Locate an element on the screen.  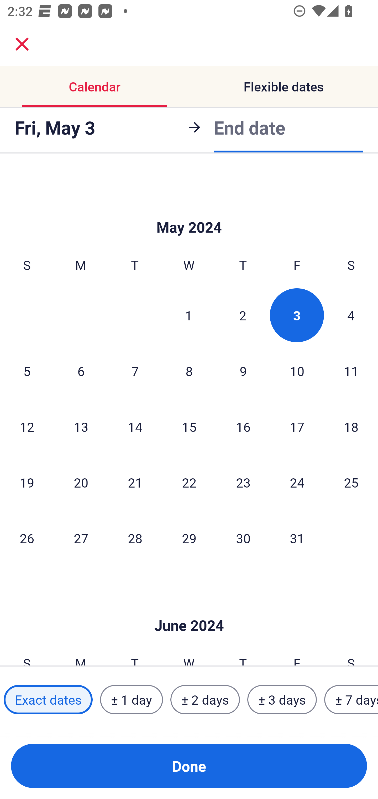
28 Tuesday, May 28, 2024 is located at coordinates (135, 538).